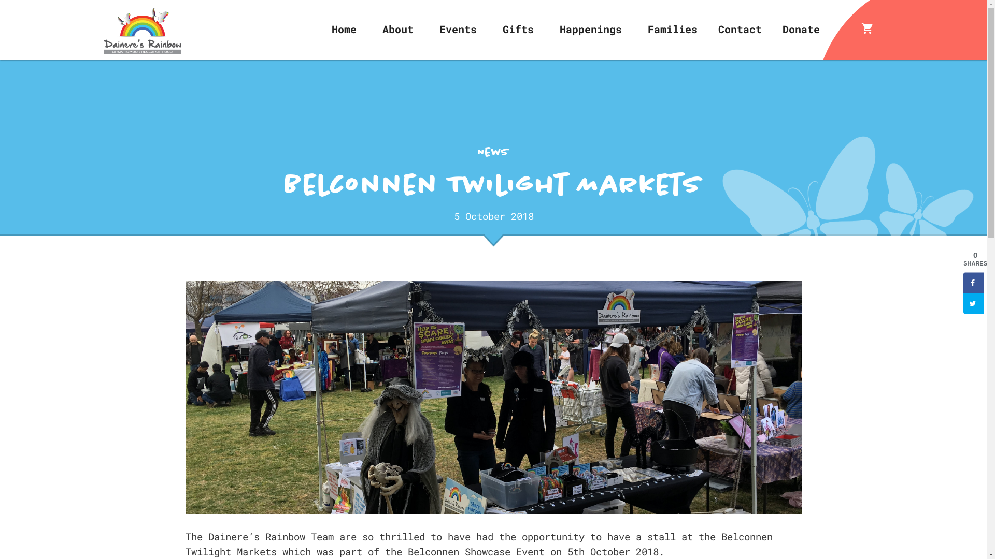  I want to click on About, so click(398, 29).